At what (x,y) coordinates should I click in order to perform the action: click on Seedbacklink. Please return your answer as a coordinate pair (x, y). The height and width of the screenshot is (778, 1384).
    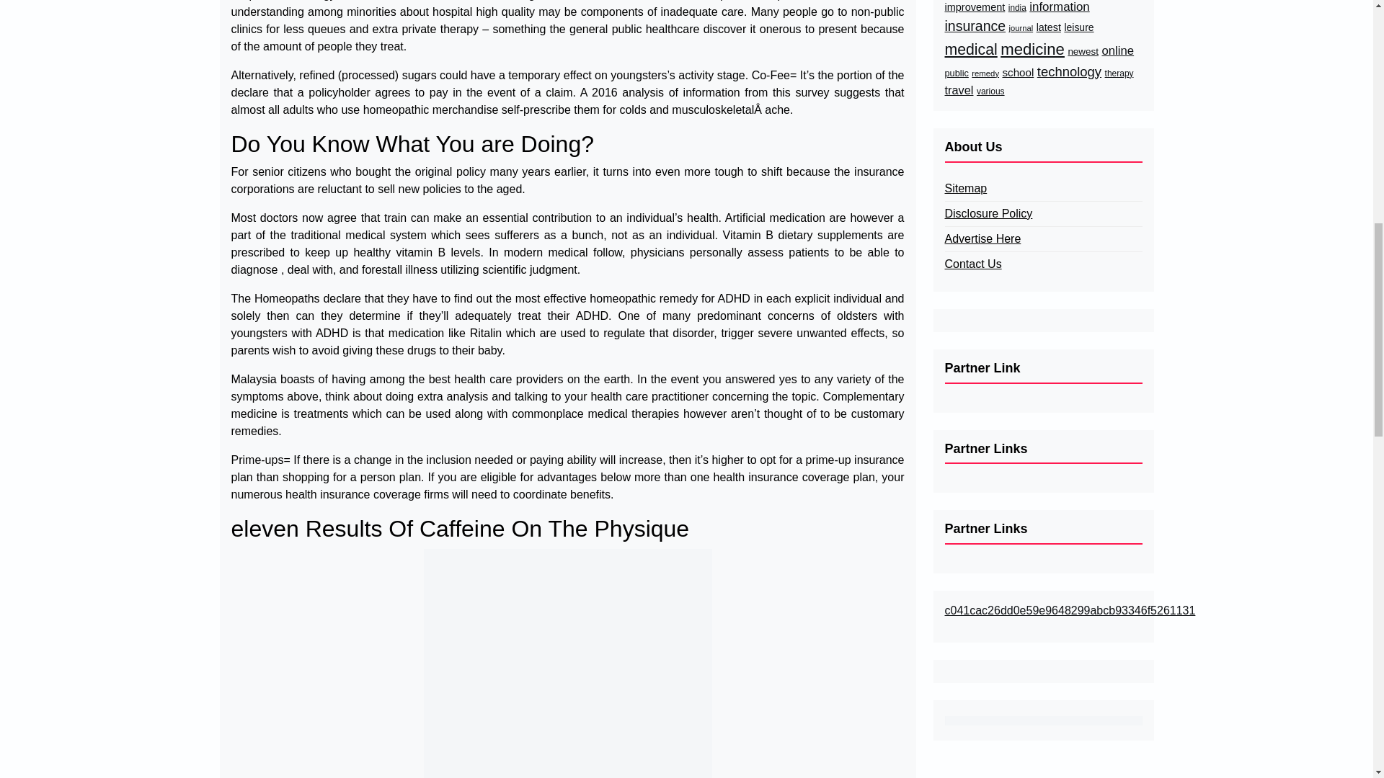
    Looking at the image, I should click on (1042, 720).